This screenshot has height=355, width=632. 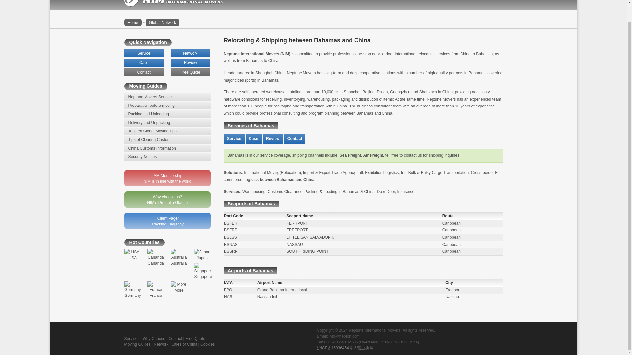 I want to click on Case, so click(x=144, y=63).